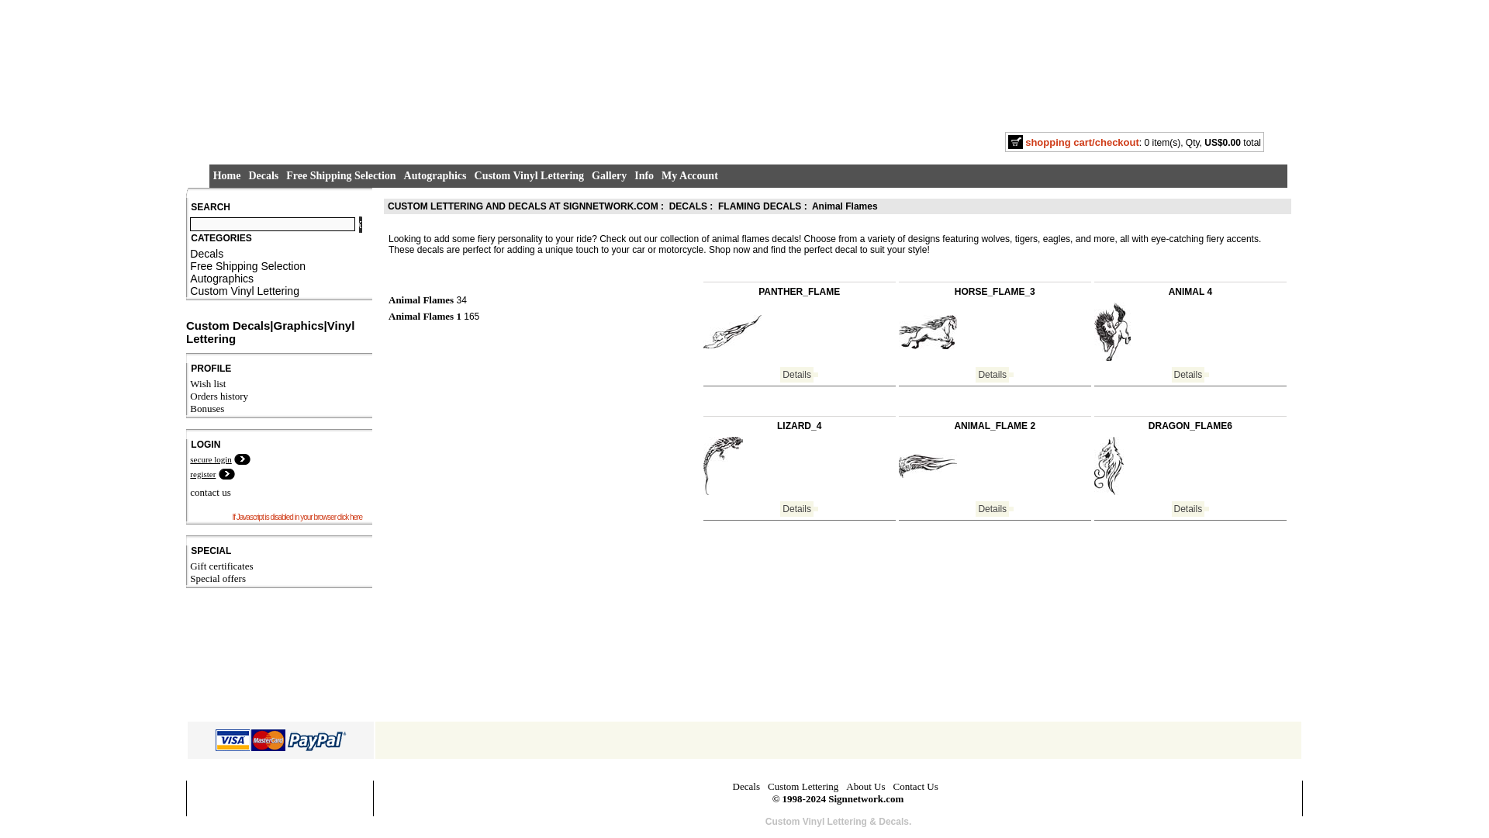 This screenshot has width=1489, height=838. I want to click on Animal Flames, so click(845, 206).